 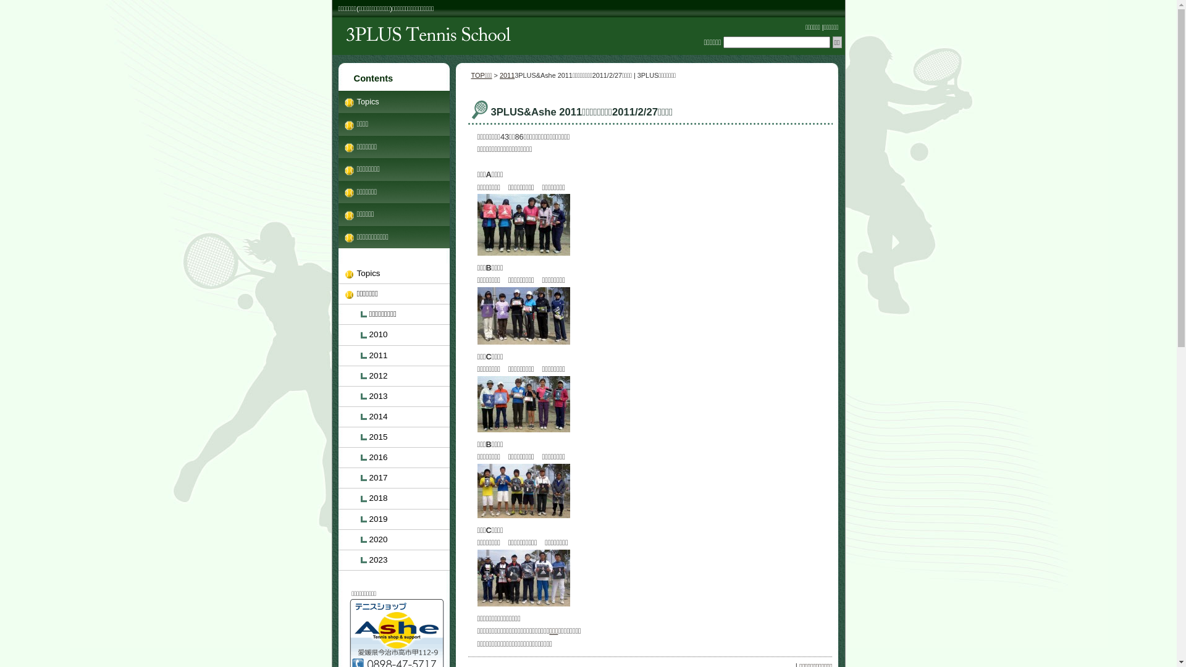 I want to click on Topics, so click(x=394, y=102).